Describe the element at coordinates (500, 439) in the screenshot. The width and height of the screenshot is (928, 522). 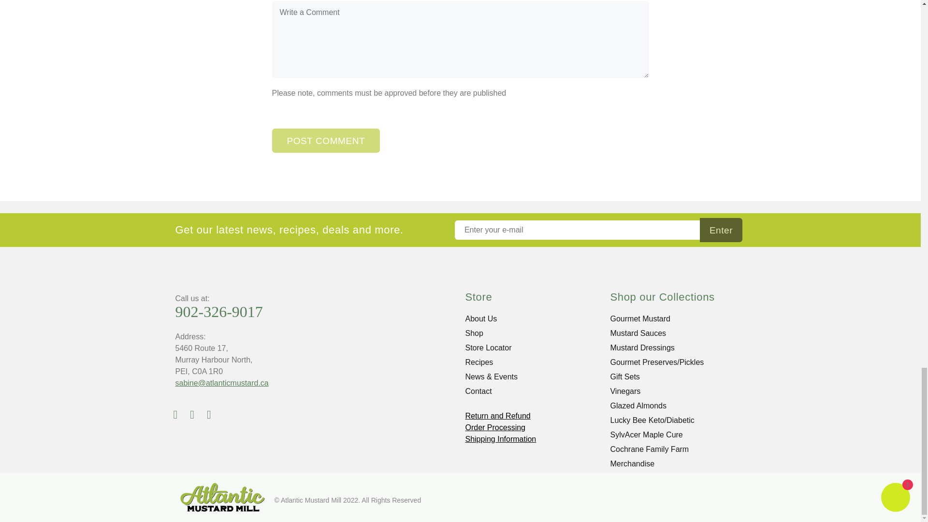
I see `Shipping Information` at that location.